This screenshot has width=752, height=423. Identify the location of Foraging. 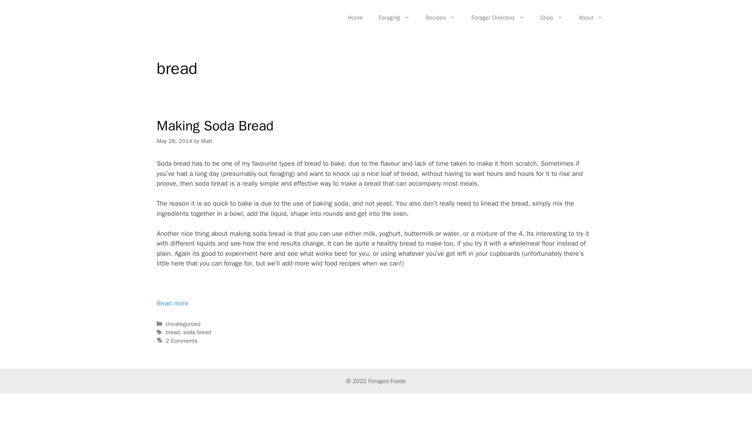
(394, 17).